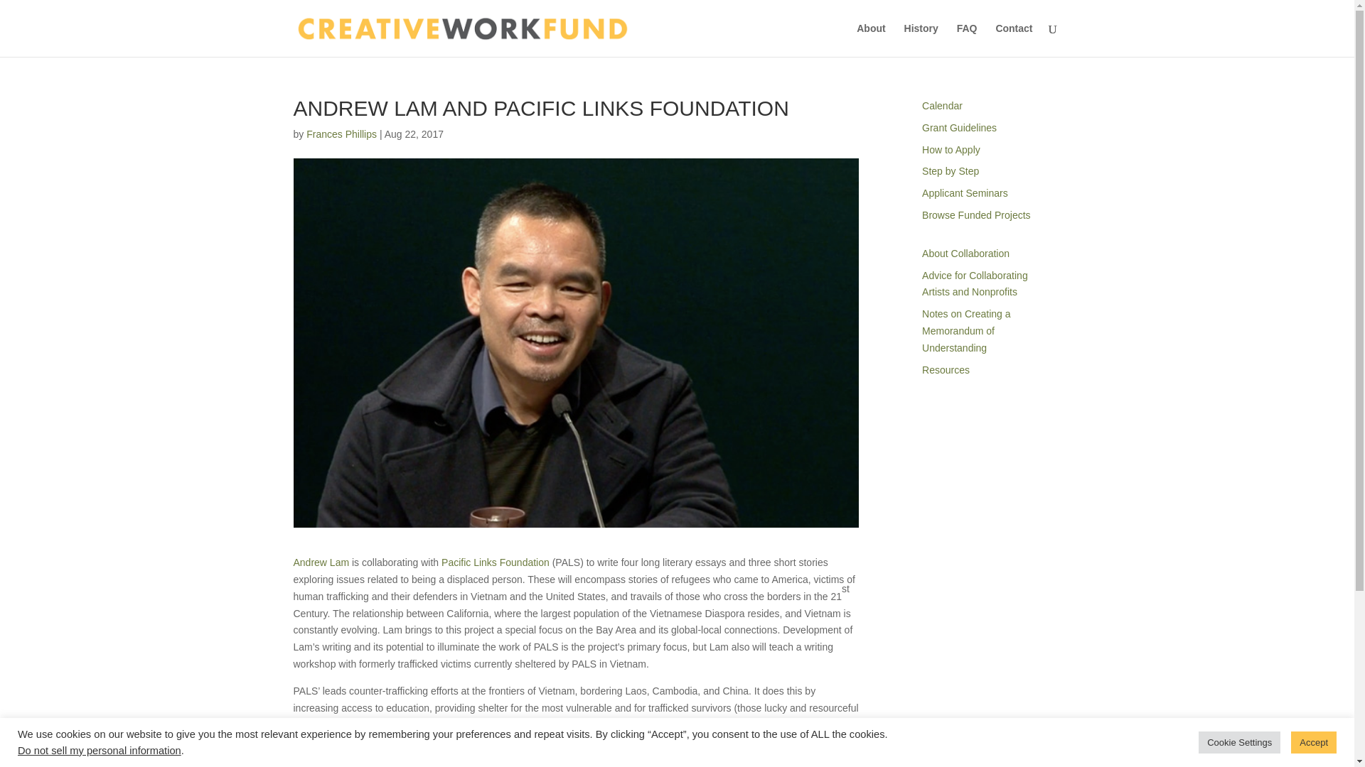 This screenshot has height=767, width=1365. Describe the element at coordinates (950, 171) in the screenshot. I see `History` at that location.